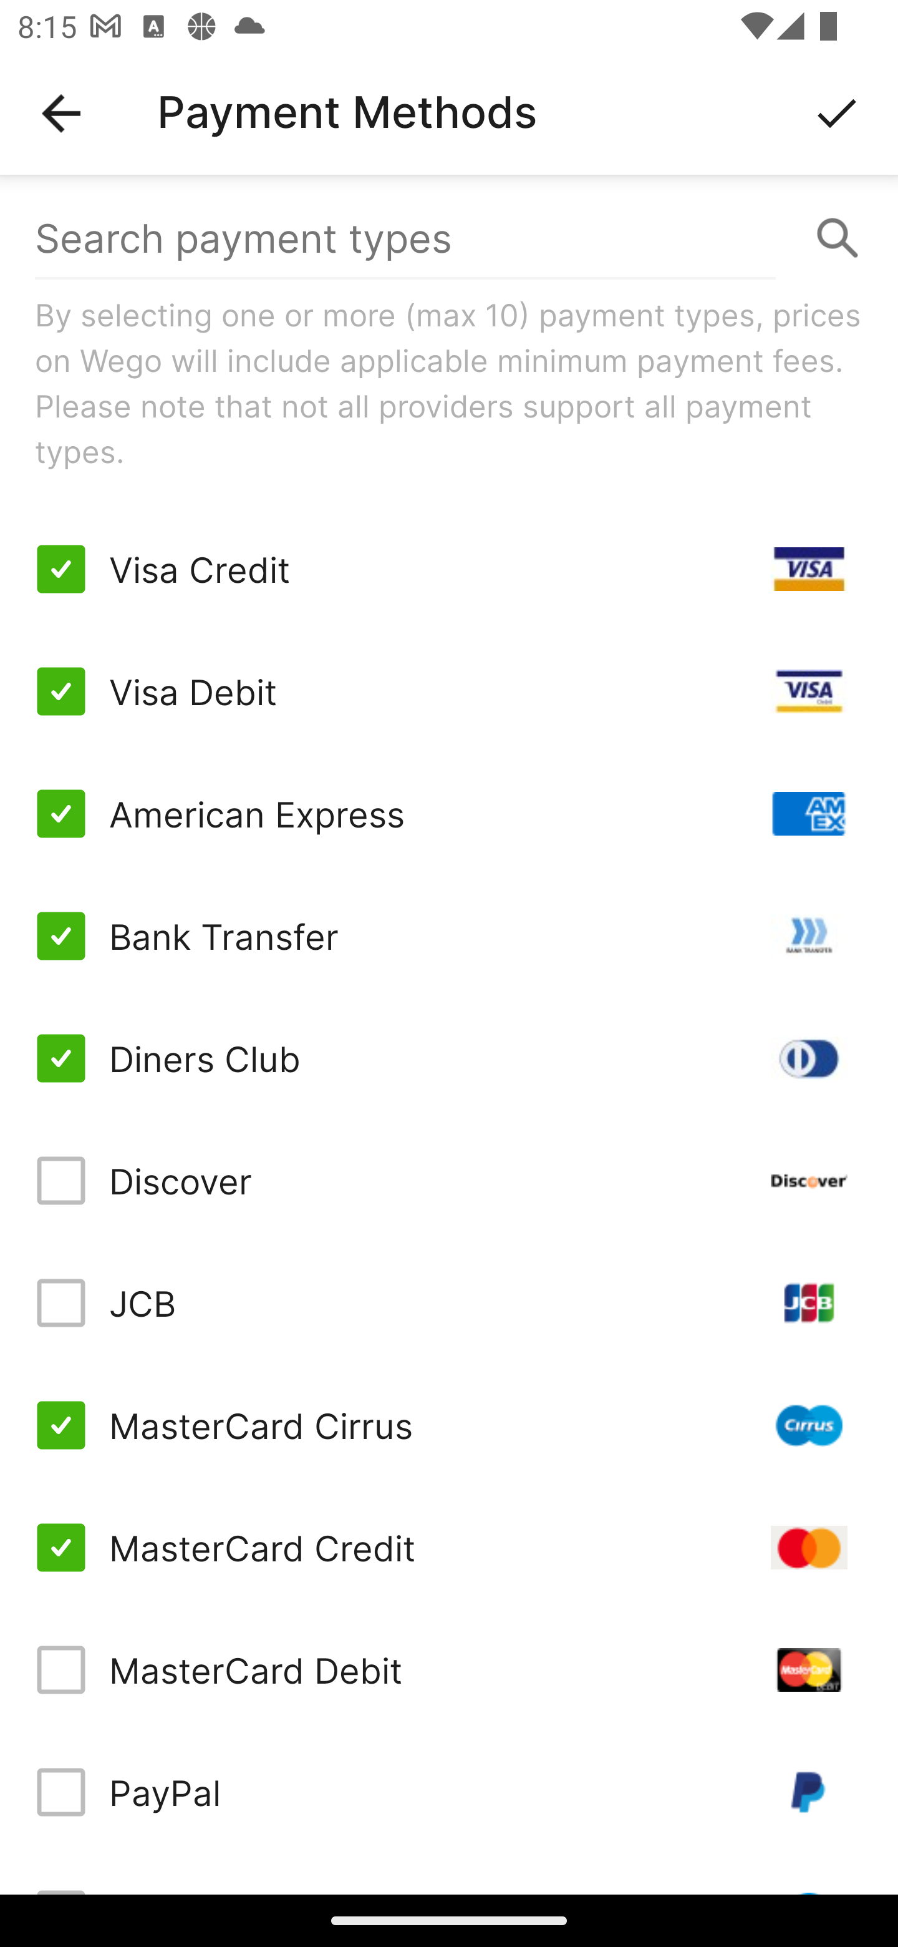  I want to click on Visa Debit, so click(449, 691).